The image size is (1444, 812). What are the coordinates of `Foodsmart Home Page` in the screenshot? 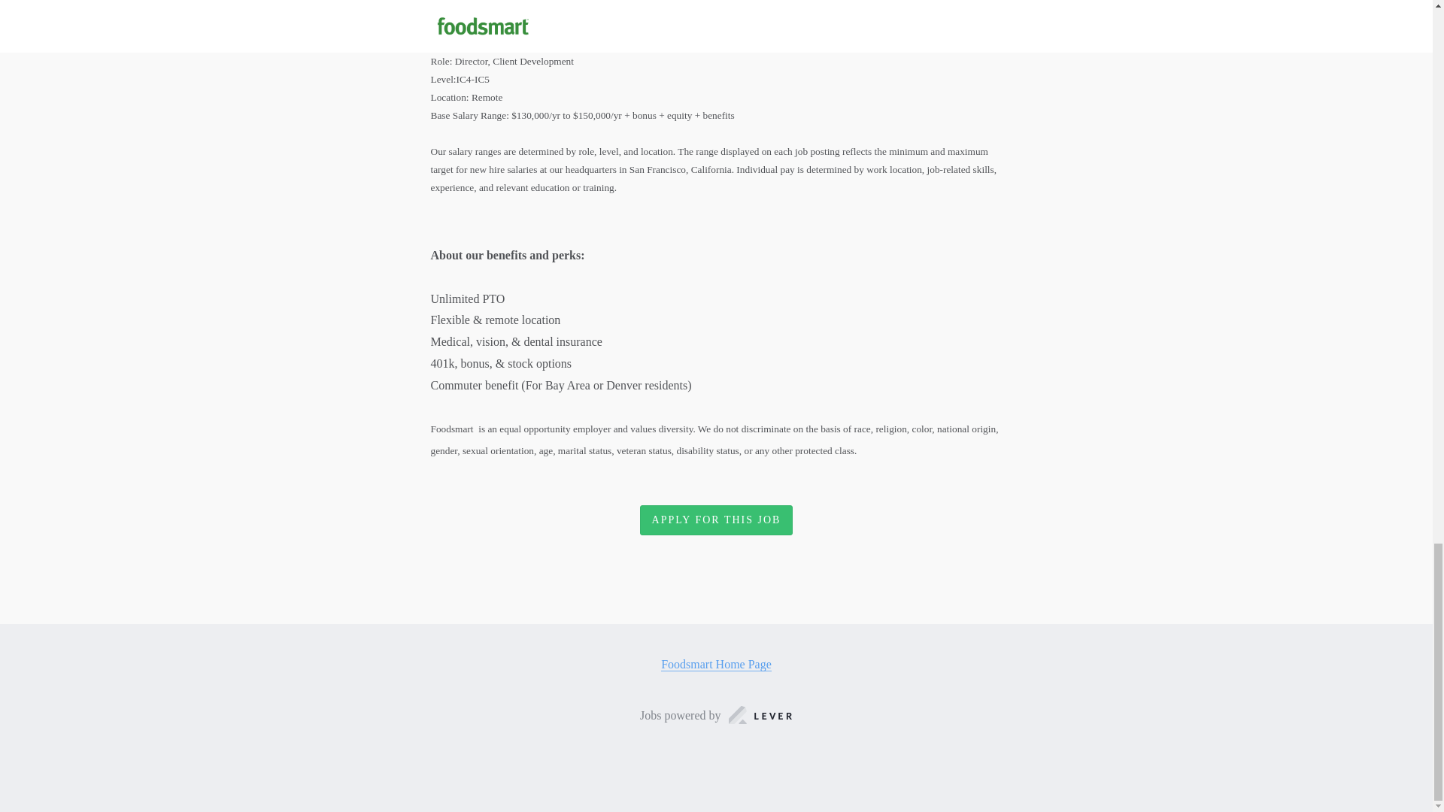 It's located at (716, 665).